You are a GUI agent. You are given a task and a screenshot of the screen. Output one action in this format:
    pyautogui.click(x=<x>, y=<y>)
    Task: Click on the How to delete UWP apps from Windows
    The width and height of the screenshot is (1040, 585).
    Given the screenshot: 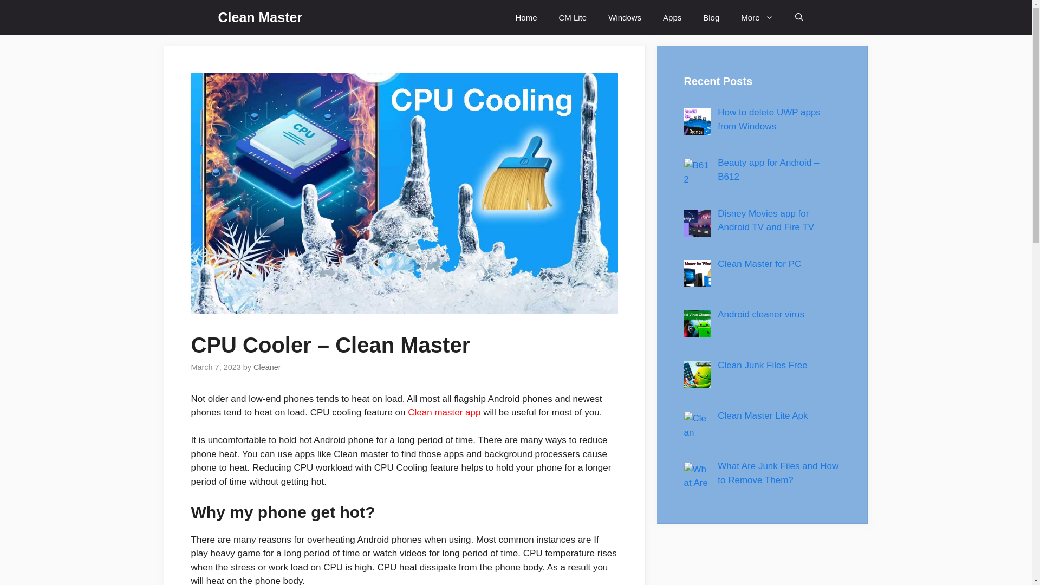 What is the action you would take?
    pyautogui.click(x=769, y=119)
    